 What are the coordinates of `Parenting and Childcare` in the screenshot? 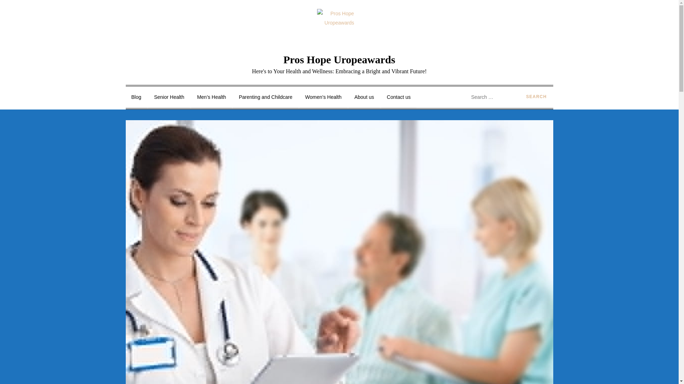 It's located at (265, 97).